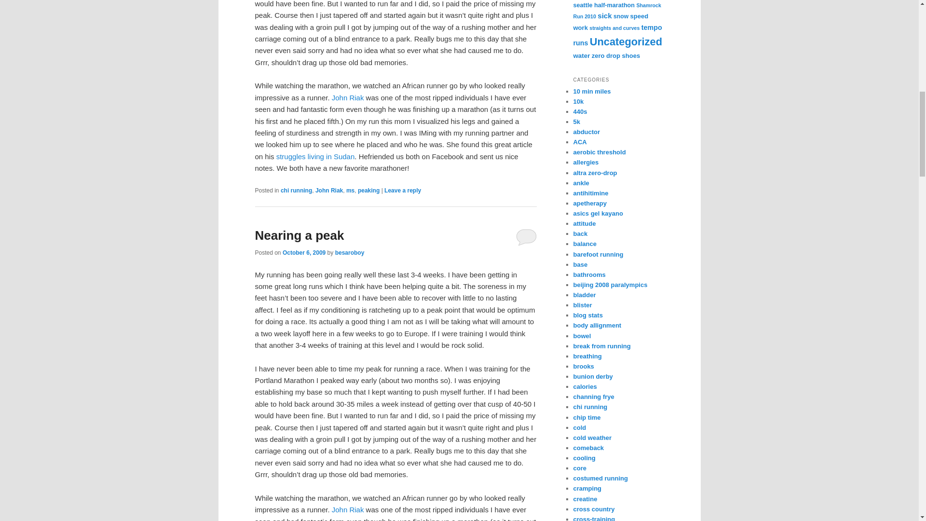  Describe the element at coordinates (350, 253) in the screenshot. I see `View all posts by besaroboy` at that location.